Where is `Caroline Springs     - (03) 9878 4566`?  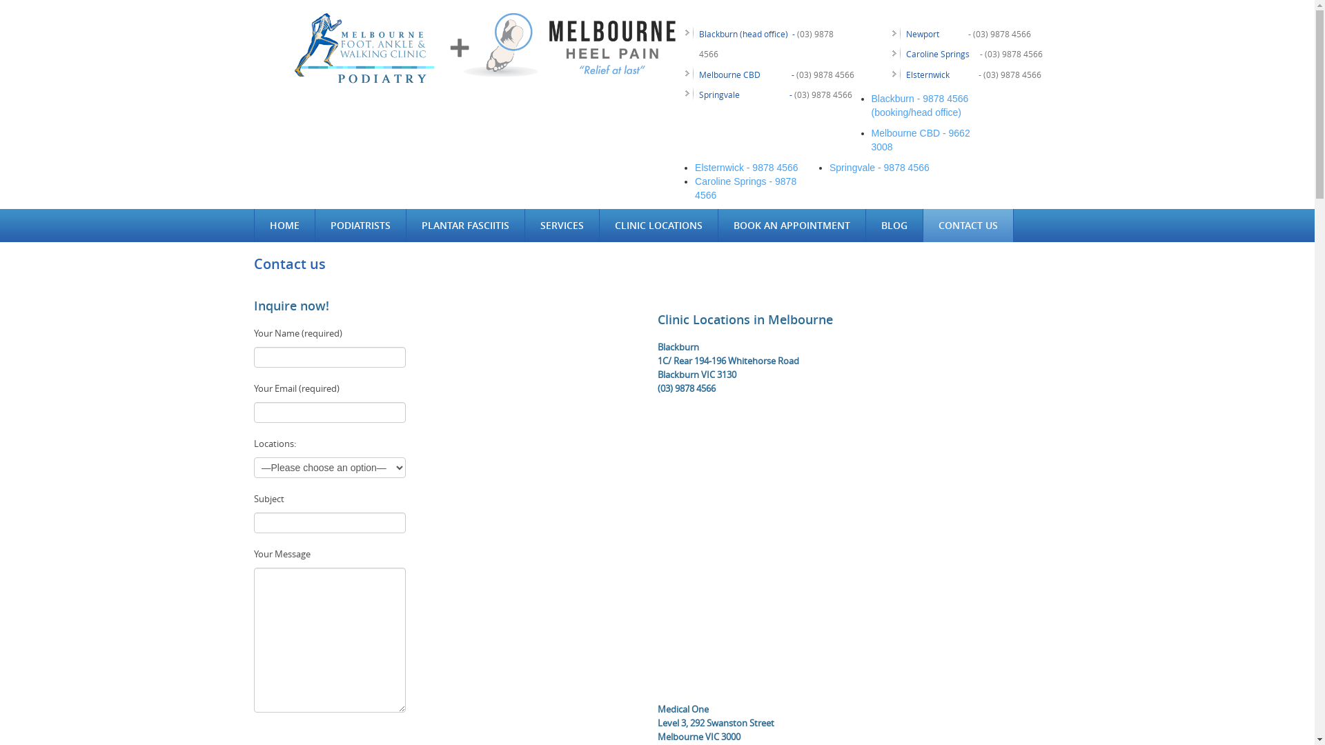 Caroline Springs     - (03) 9878 4566 is located at coordinates (974, 54).